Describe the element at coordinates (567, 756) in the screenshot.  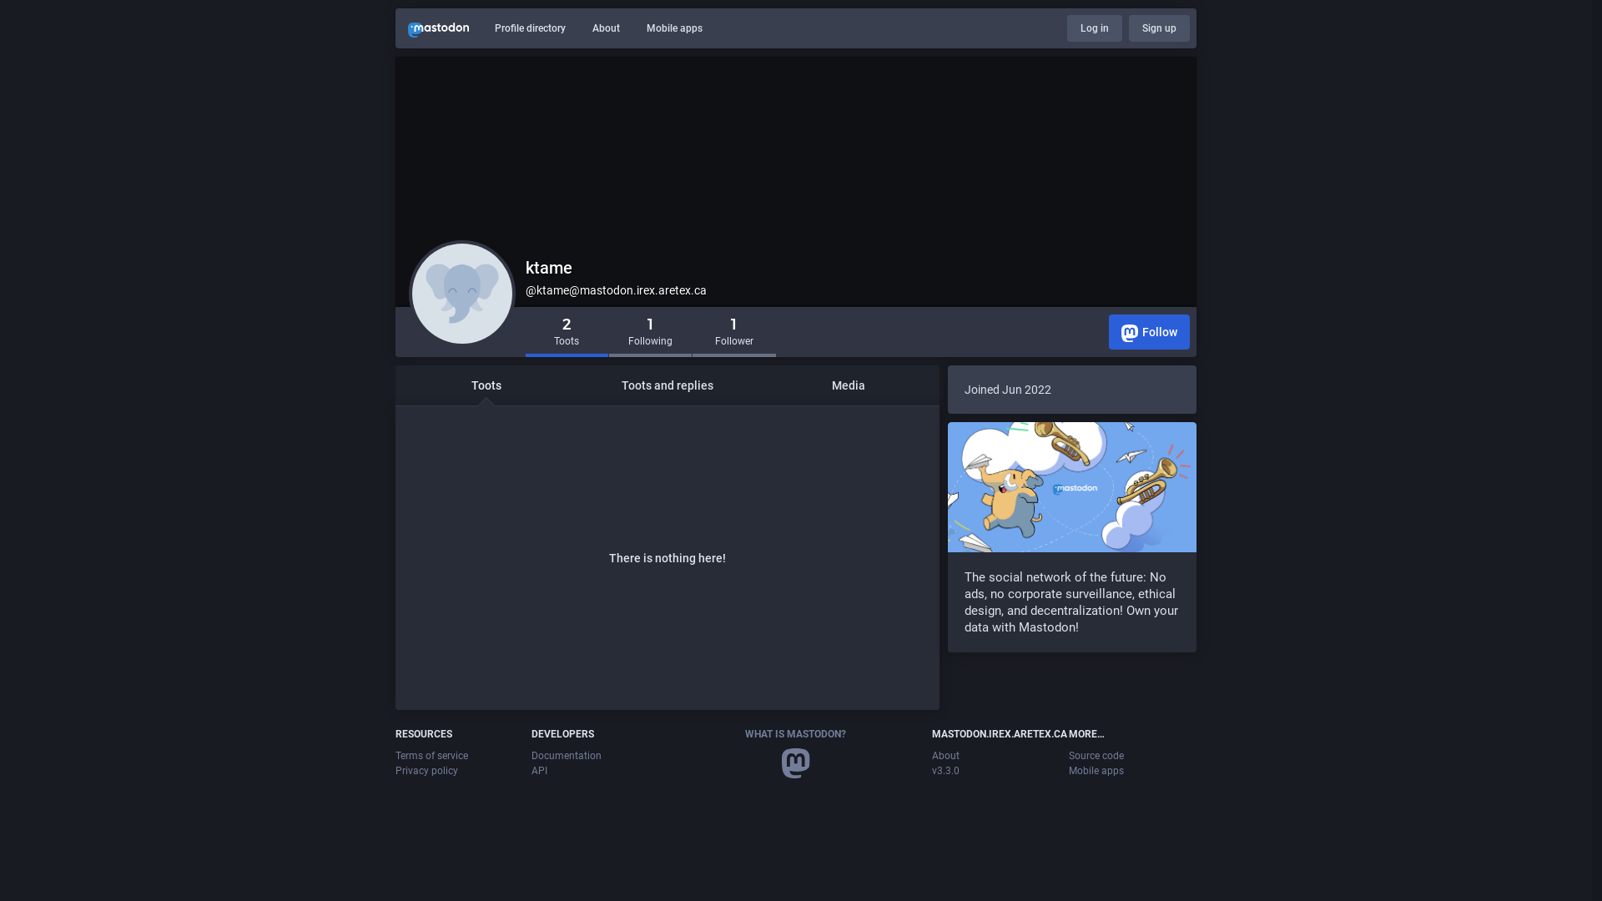
I see `Documentation` at that location.